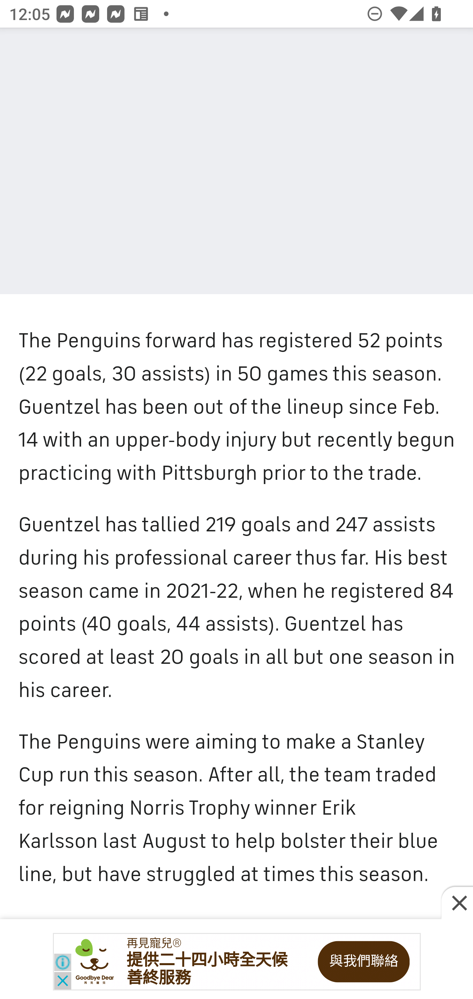 The image size is (473, 999). I want to click on Close this ad, so click(457, 903).